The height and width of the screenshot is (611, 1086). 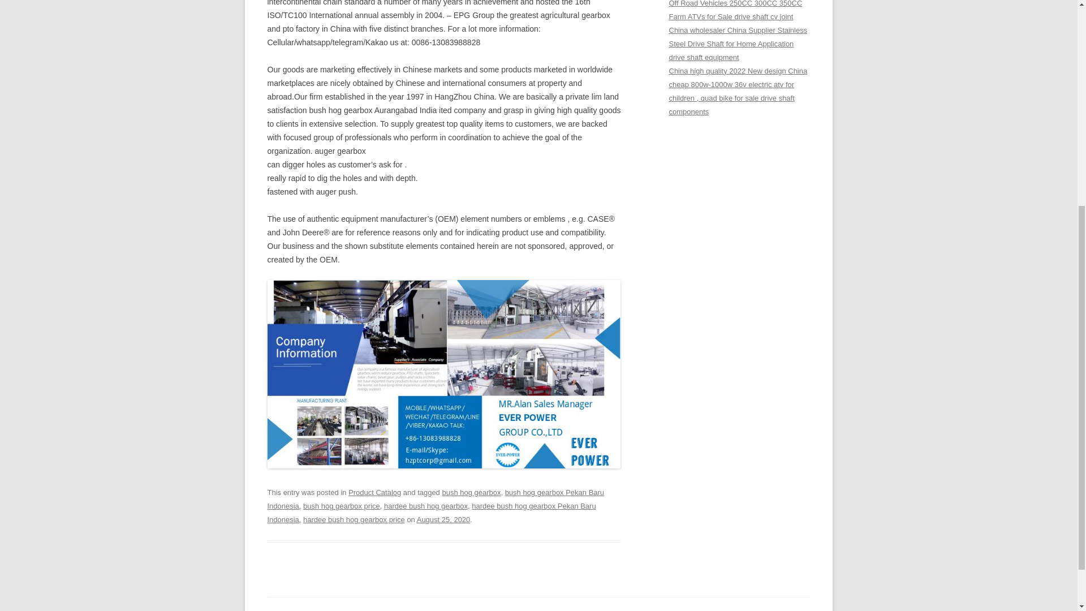 What do you see at coordinates (431, 513) in the screenshot?
I see `hardee bush hog gearbox Pekan Baru Indonesia` at bounding box center [431, 513].